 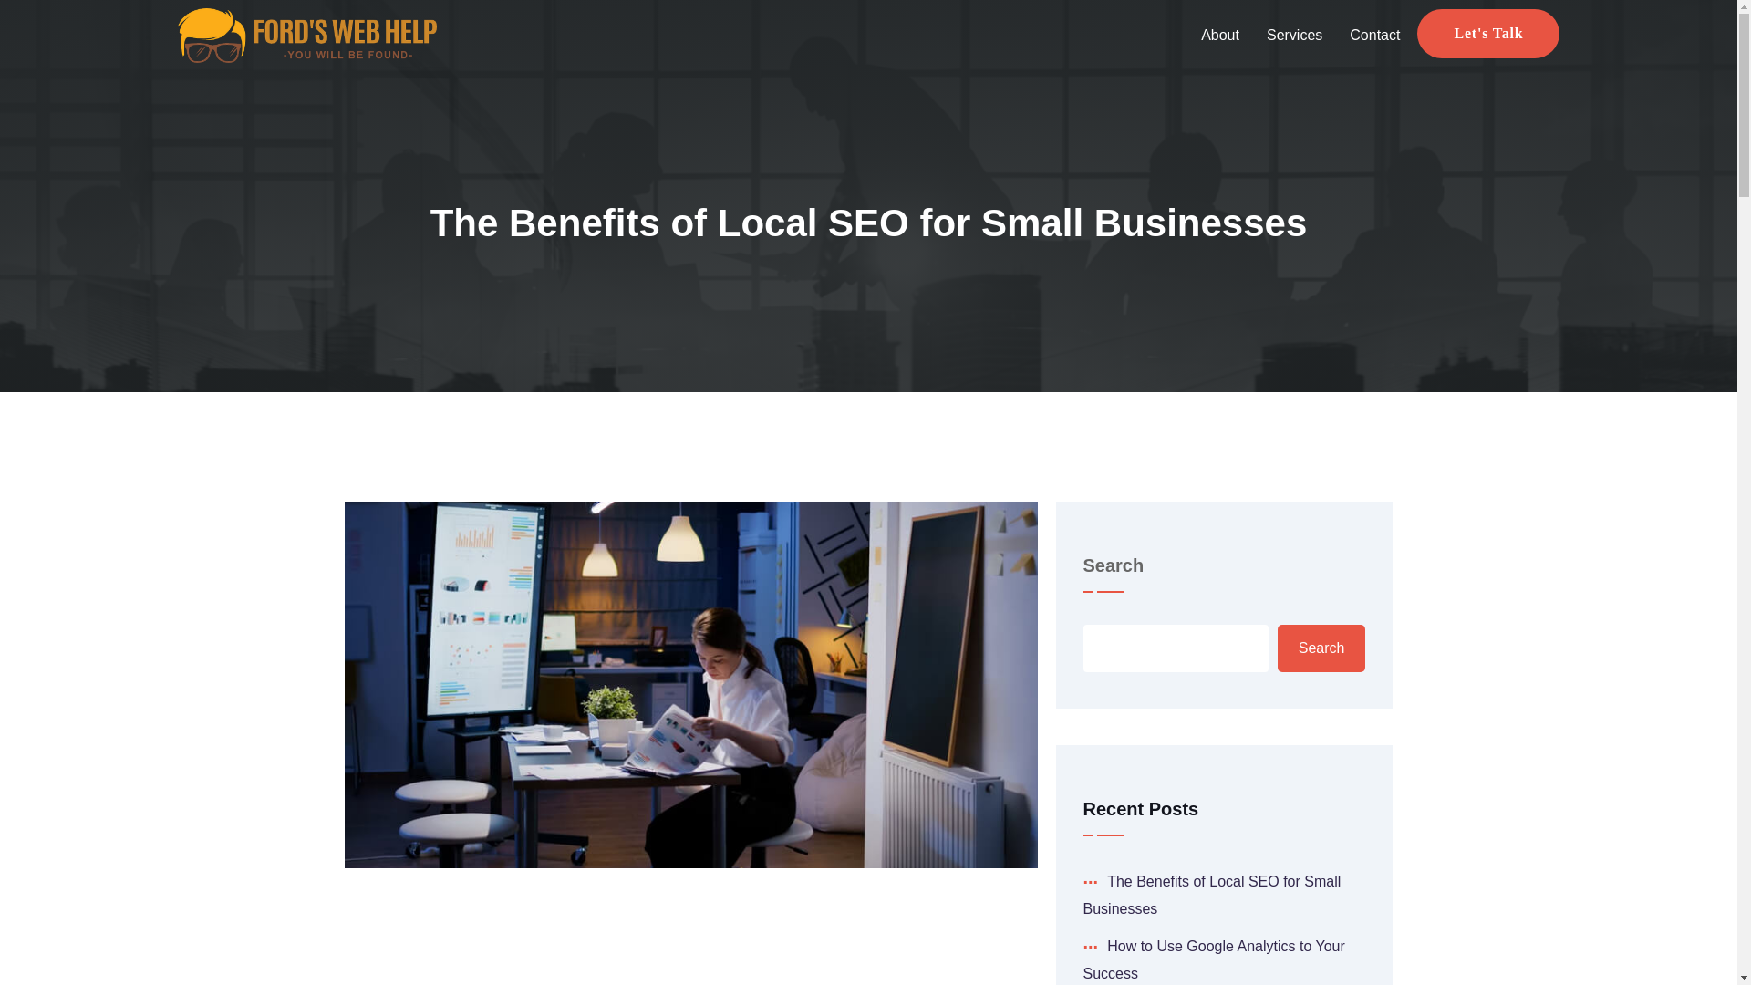 What do you see at coordinates (1488, 33) in the screenshot?
I see `Let's Talk` at bounding box center [1488, 33].